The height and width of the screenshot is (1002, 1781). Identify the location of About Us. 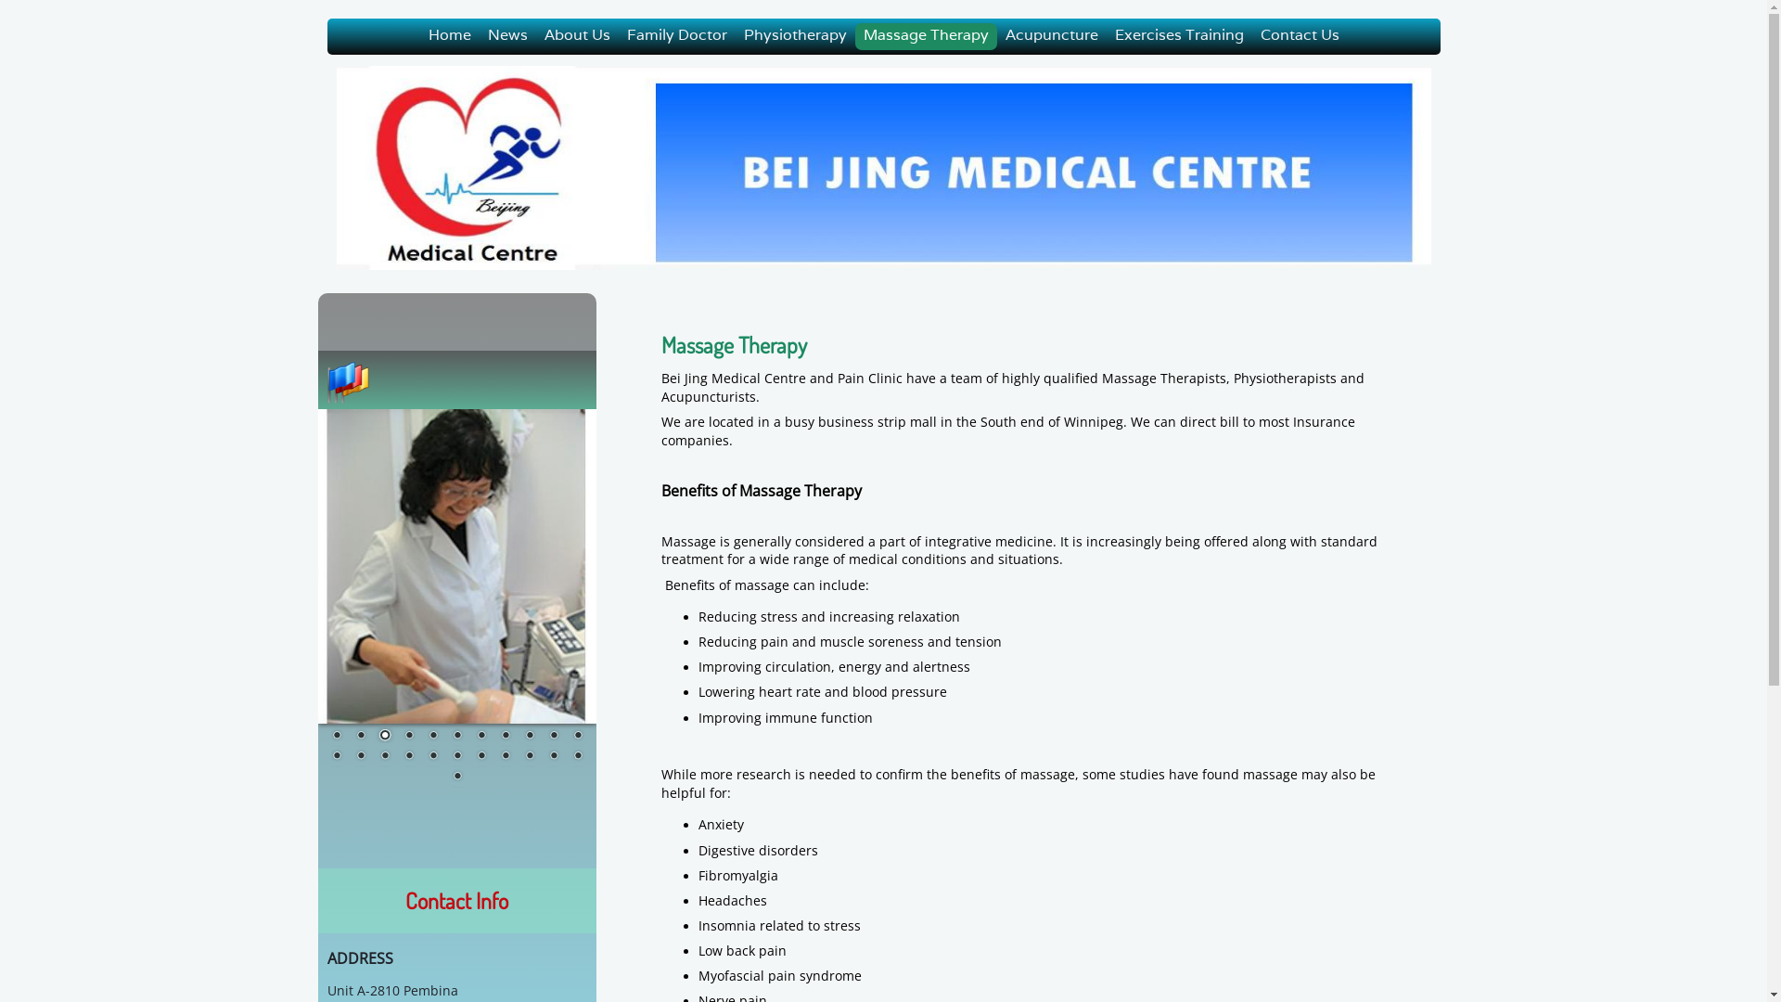
(577, 37).